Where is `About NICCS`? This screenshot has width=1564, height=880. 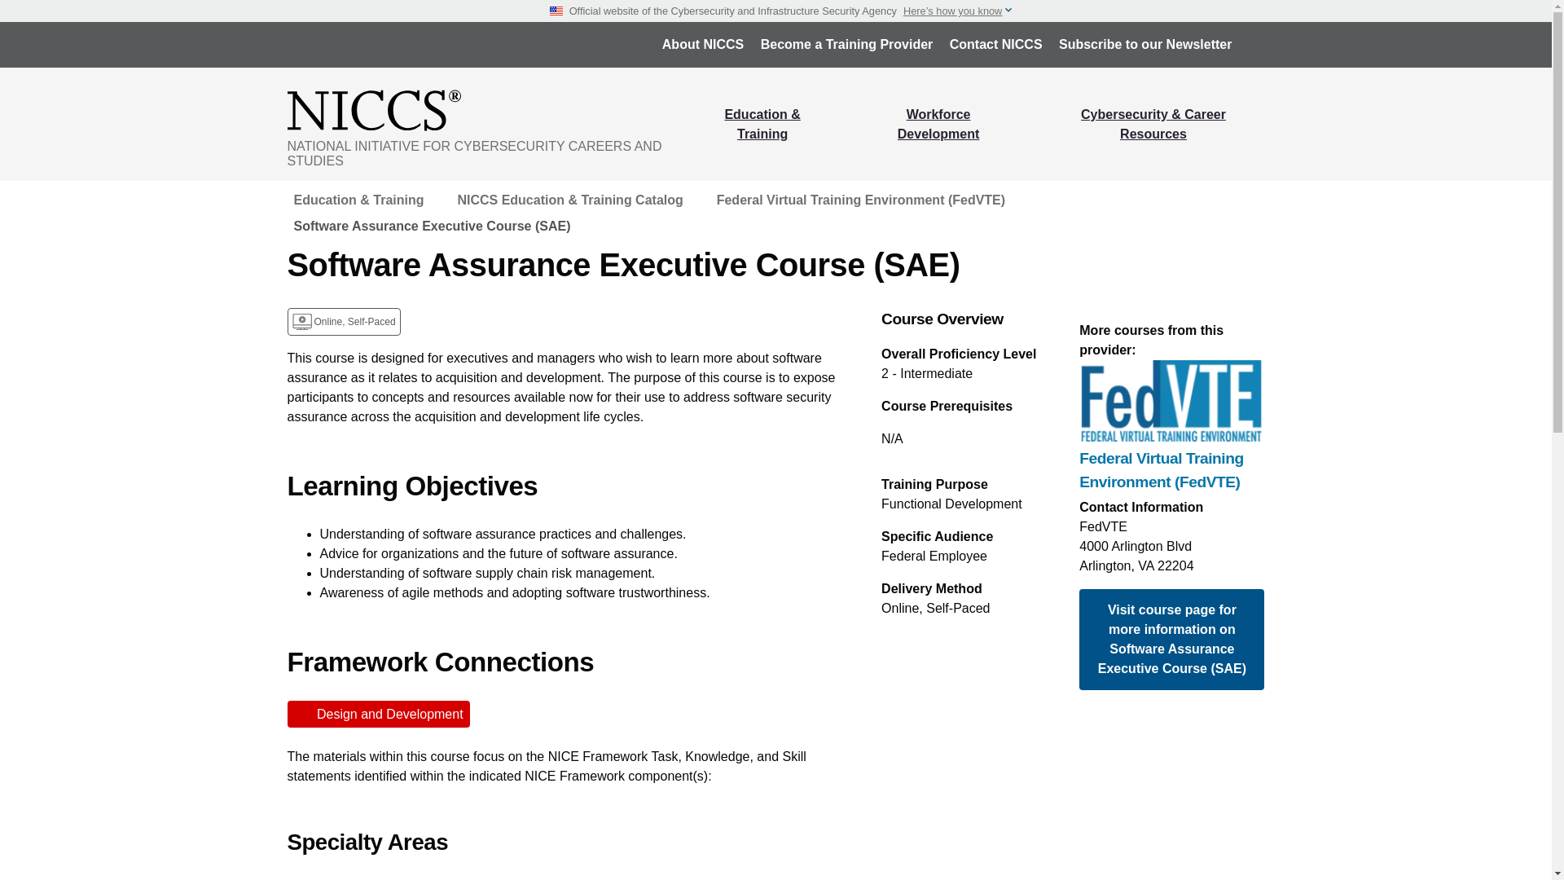
About NICCS is located at coordinates (702, 44).